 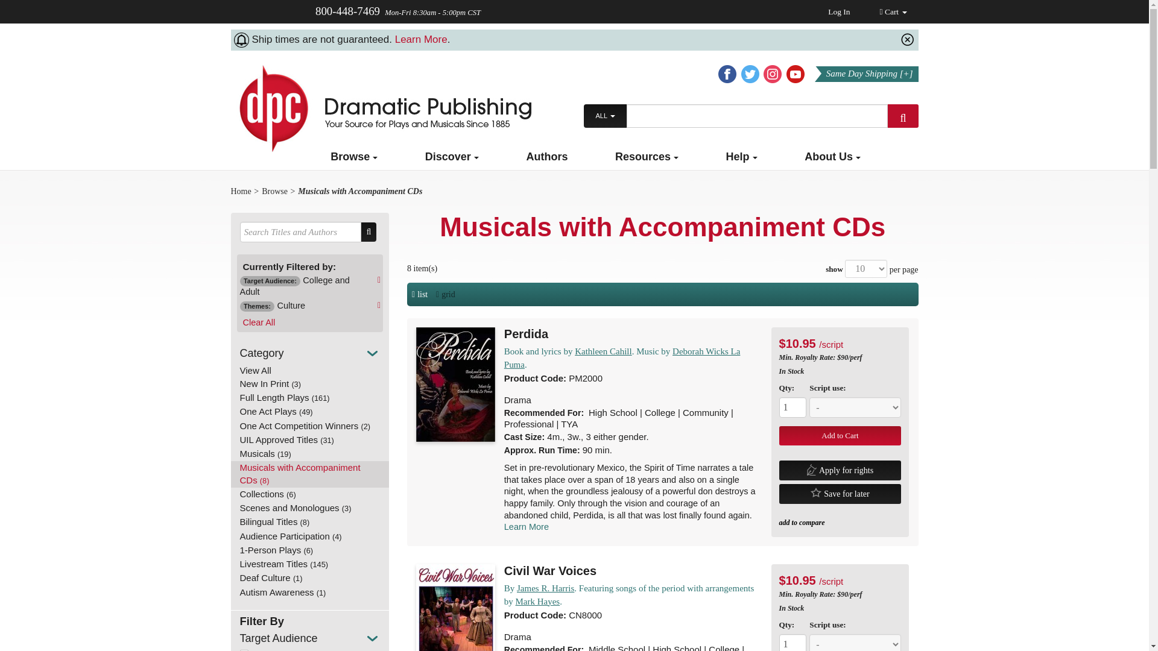 I want to click on Dramatic Publishing, so click(x=380, y=108).